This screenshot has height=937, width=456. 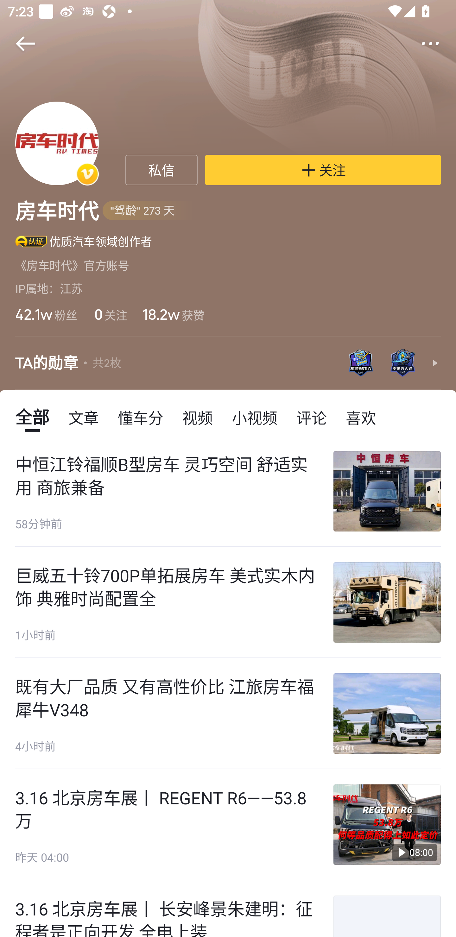 What do you see at coordinates (110, 314) in the screenshot?
I see `0 关注` at bounding box center [110, 314].